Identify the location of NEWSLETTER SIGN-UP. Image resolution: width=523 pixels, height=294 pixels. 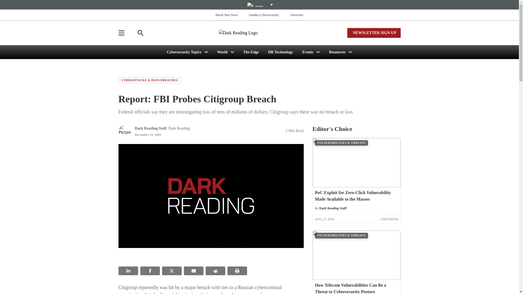
(374, 33).